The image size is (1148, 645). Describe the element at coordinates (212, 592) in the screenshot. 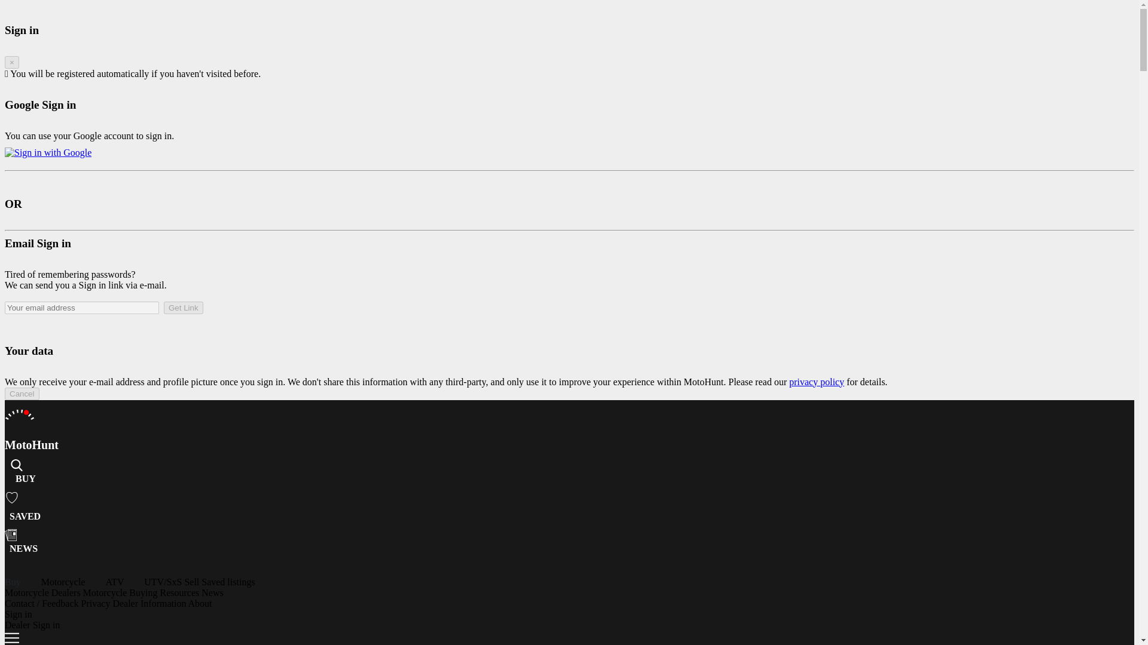

I see `News` at that location.